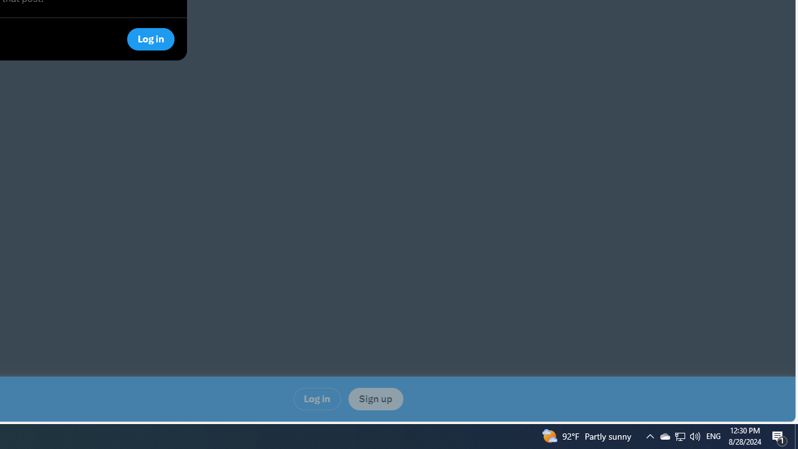  I want to click on Action Center, 1 new notification, so click(779, 437).